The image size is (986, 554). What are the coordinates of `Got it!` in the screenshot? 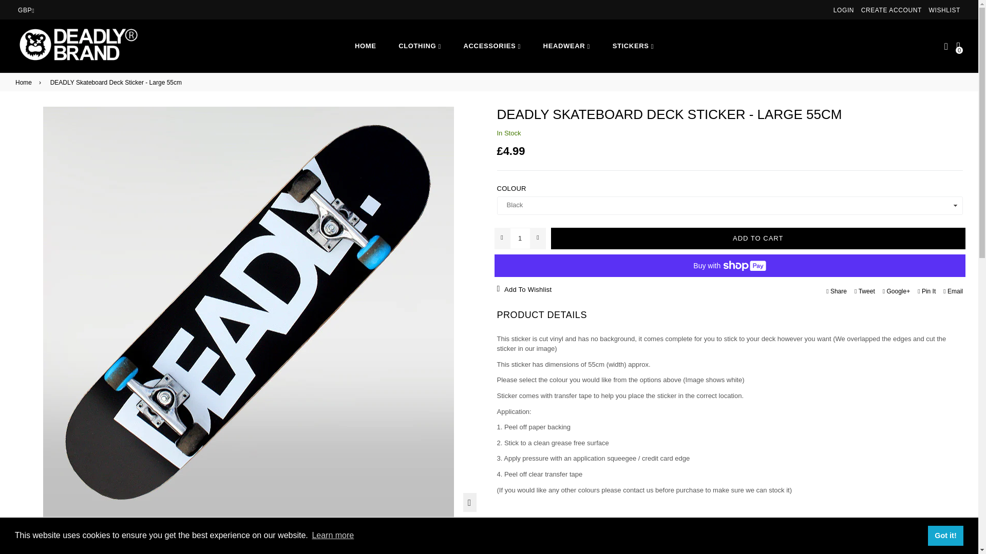 It's located at (945, 535).